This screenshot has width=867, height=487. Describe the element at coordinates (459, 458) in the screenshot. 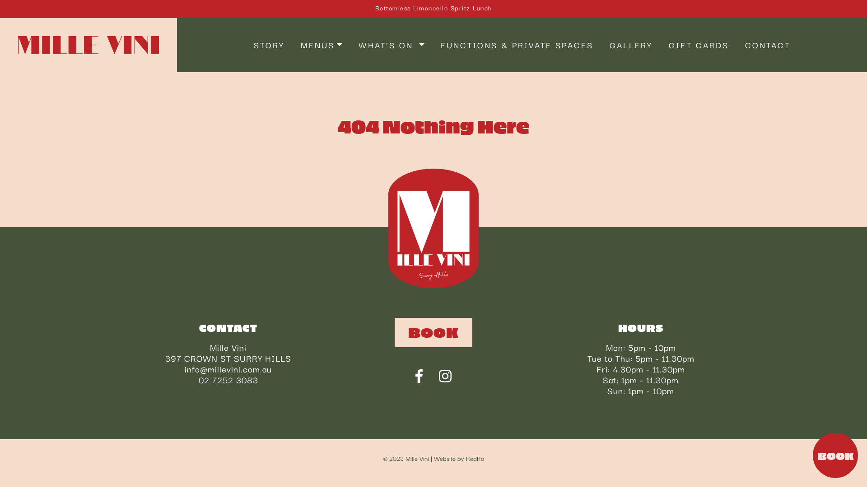

I see `Website by RedRo` at that location.